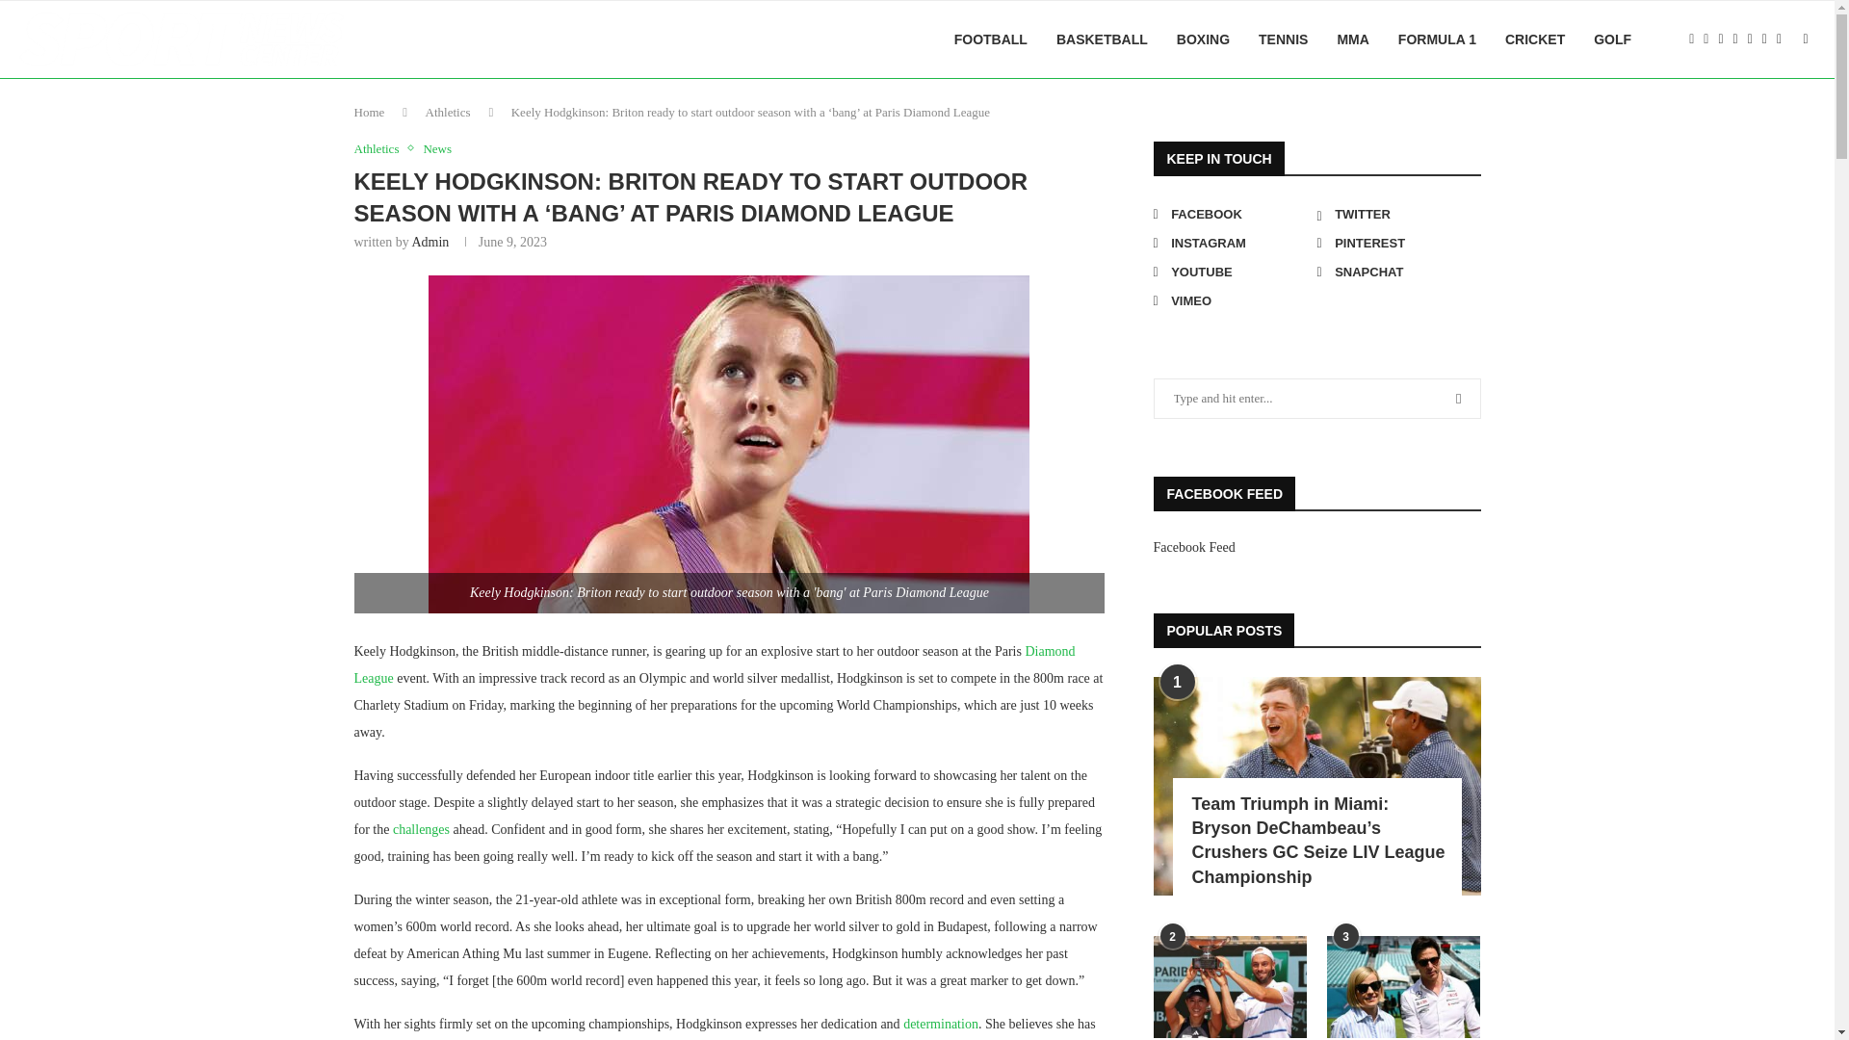  Describe the element at coordinates (1102, 39) in the screenshot. I see `BASKETBALL` at that location.